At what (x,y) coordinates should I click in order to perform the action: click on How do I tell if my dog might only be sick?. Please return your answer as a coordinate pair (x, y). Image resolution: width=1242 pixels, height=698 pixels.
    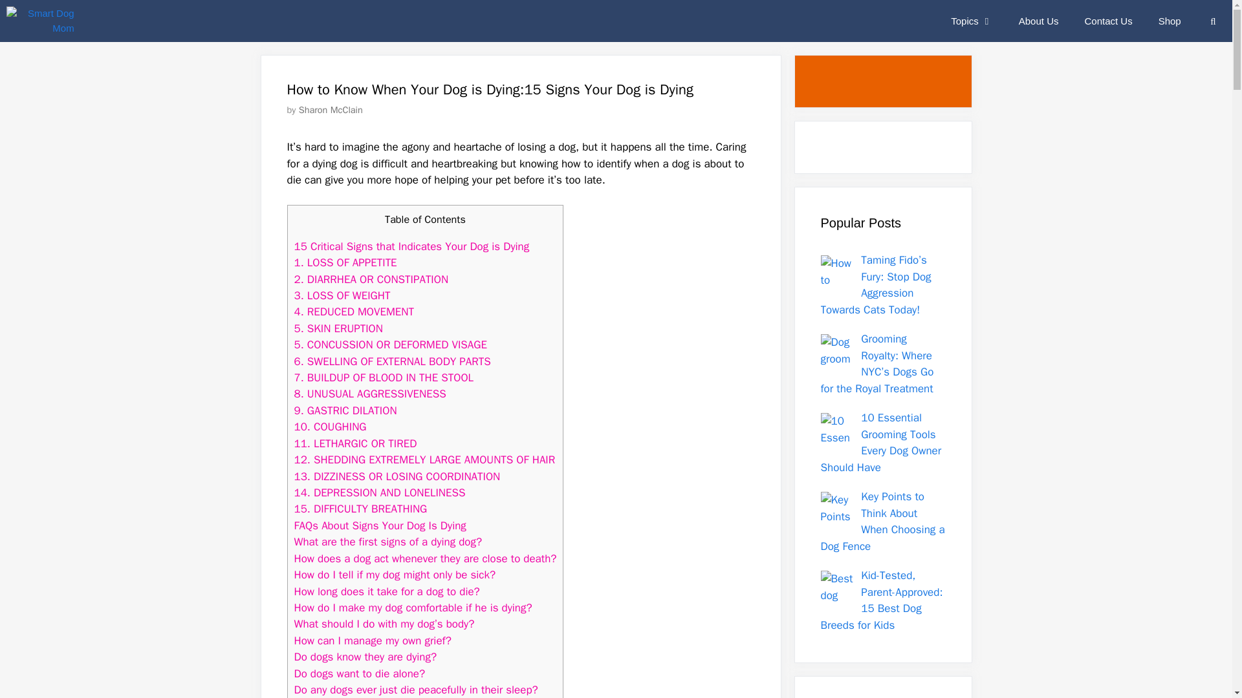
    Looking at the image, I should click on (395, 575).